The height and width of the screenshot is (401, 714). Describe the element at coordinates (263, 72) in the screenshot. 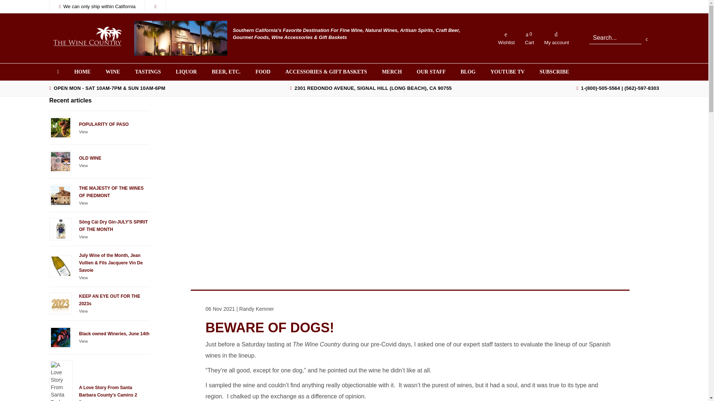

I see `Food ` at that location.